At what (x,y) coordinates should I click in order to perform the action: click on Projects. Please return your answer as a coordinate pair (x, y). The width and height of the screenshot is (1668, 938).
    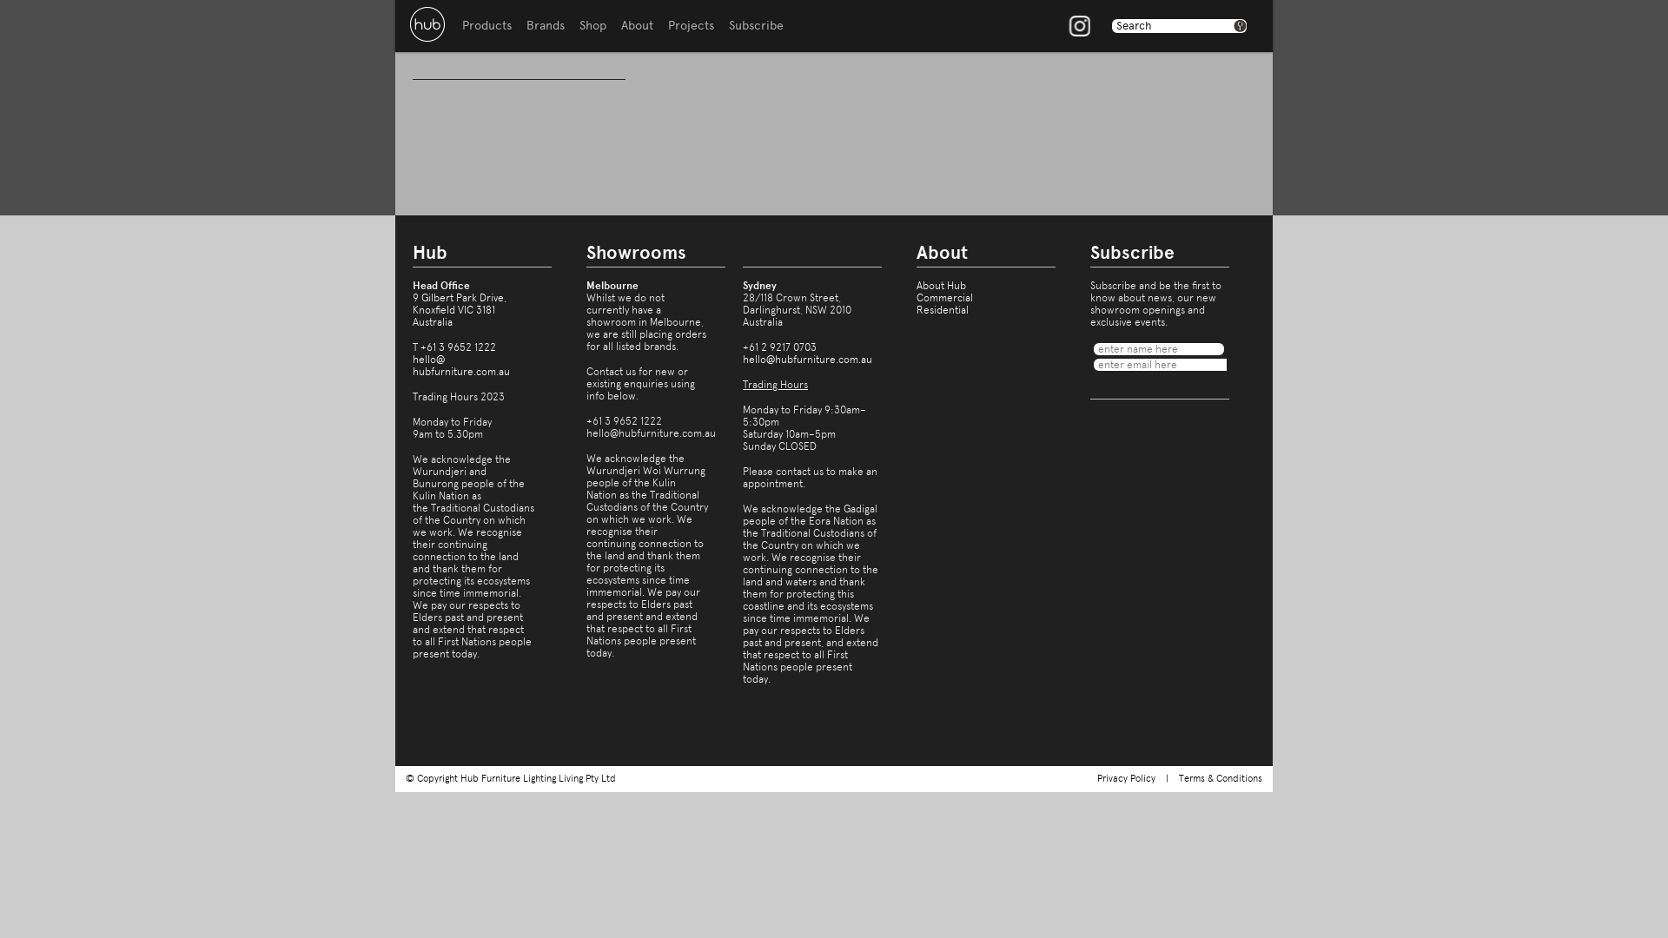
    Looking at the image, I should click on (692, 26).